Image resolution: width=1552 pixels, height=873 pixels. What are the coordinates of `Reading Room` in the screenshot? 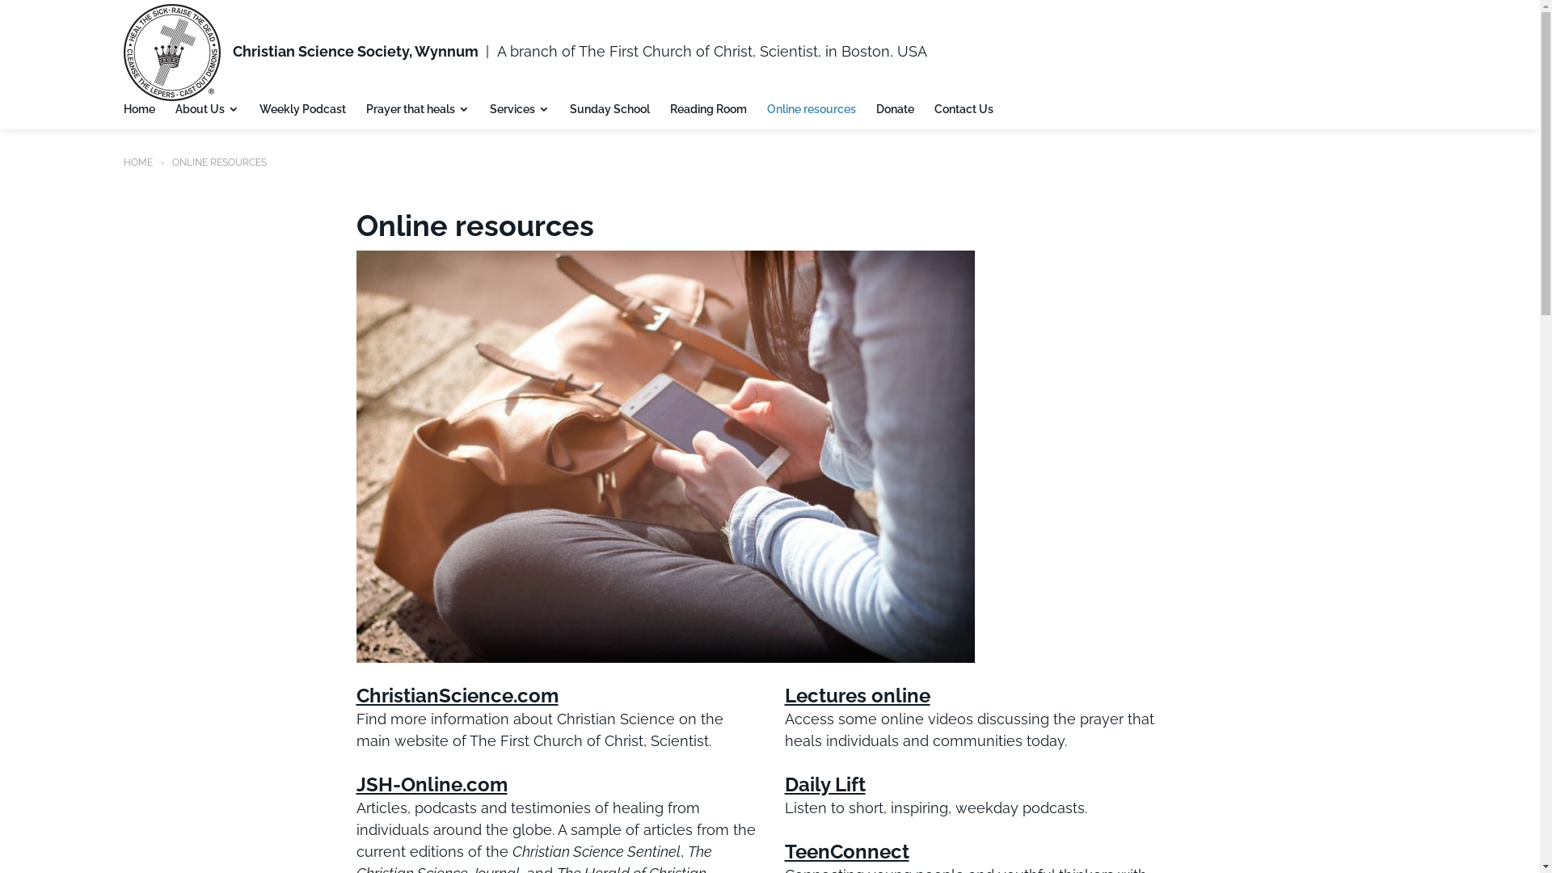 It's located at (708, 110).